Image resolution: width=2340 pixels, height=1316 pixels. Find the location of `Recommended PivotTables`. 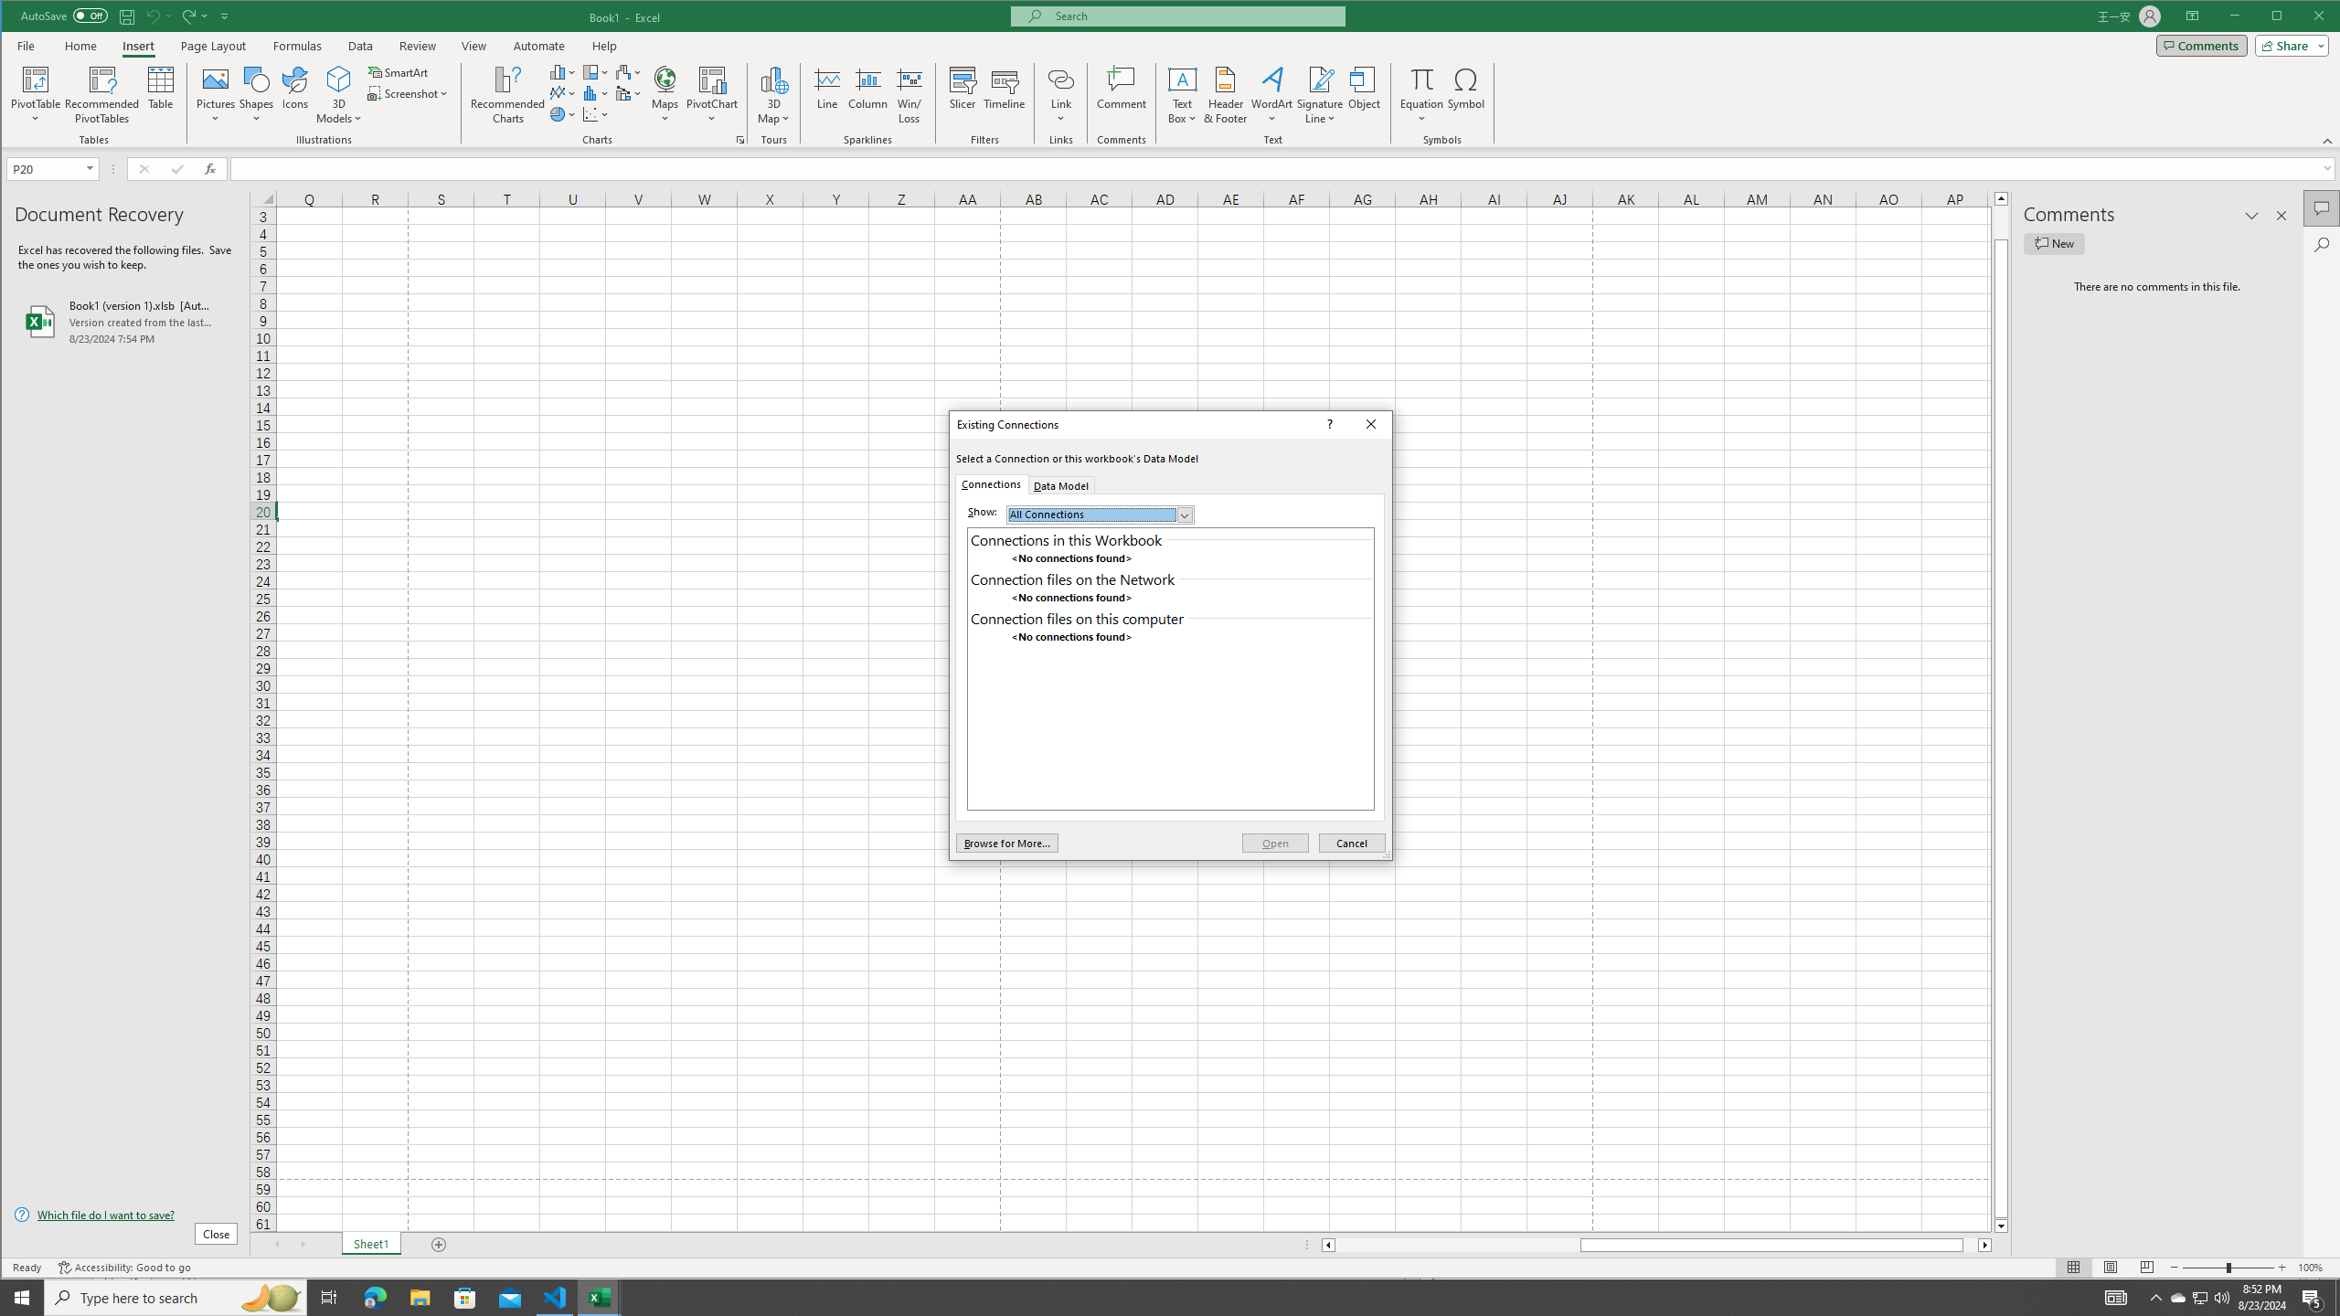

Recommended PivotTables is located at coordinates (102, 95).